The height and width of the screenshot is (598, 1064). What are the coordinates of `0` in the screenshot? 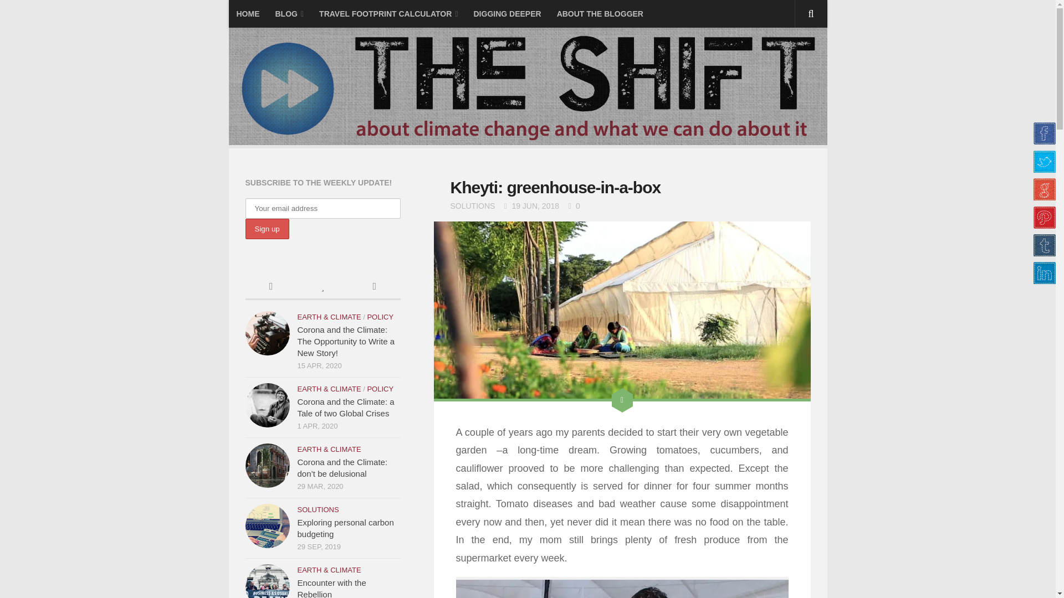 It's located at (573, 206).